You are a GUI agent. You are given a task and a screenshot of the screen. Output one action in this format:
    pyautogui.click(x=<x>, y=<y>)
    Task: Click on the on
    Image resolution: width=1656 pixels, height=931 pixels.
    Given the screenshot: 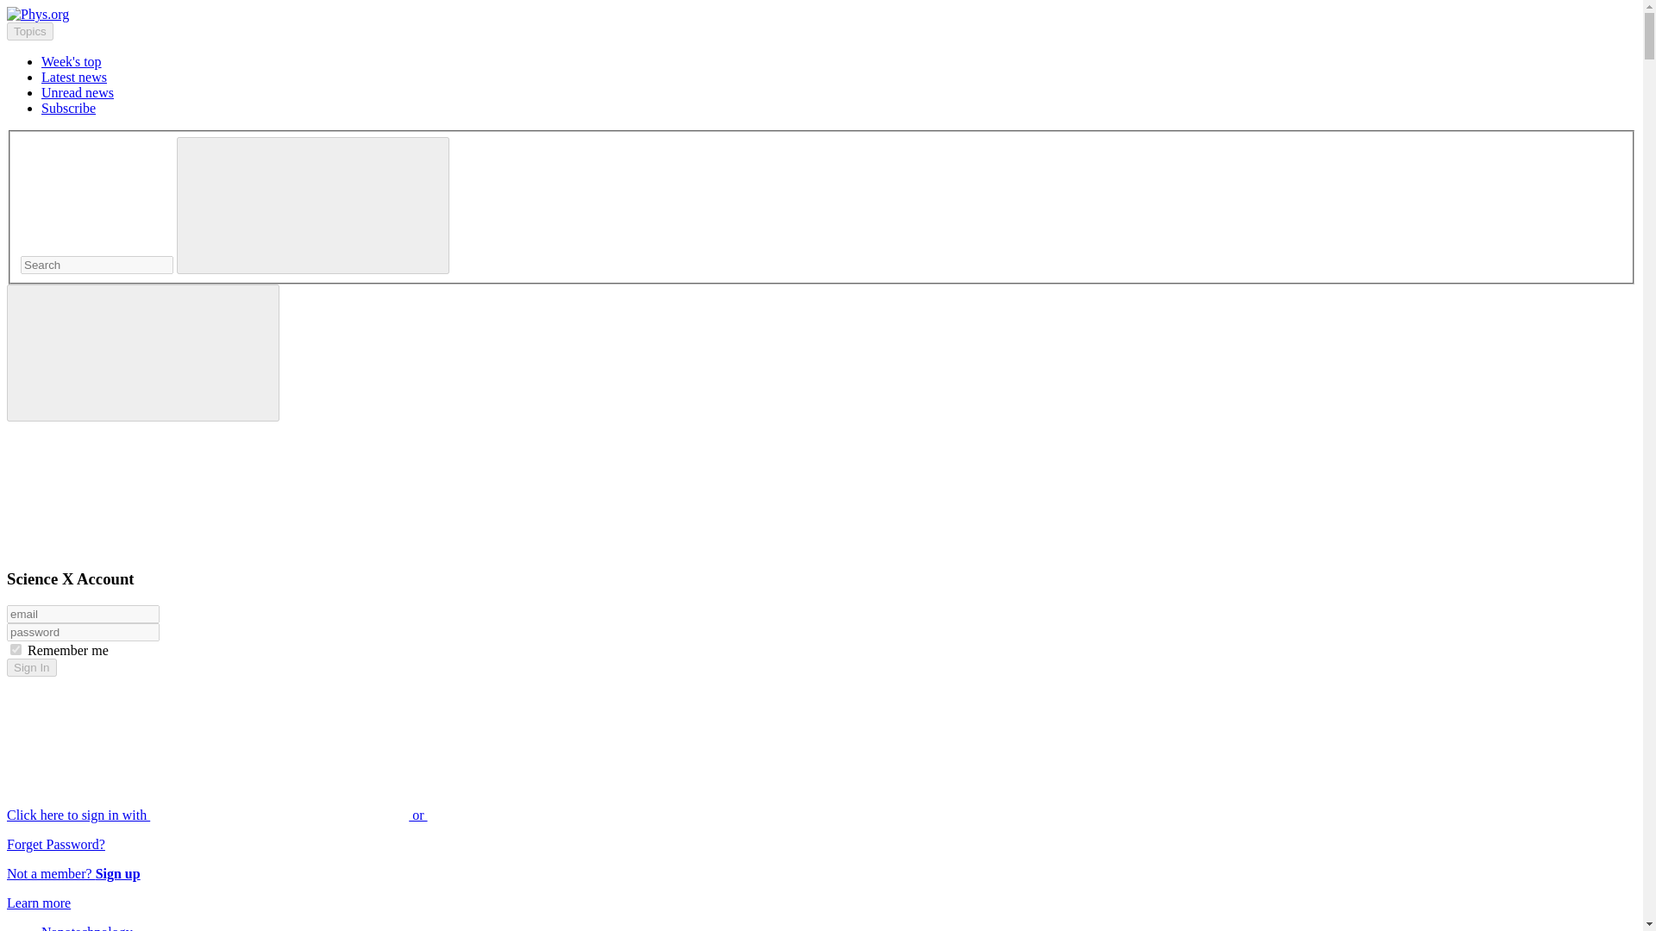 What is the action you would take?
    pyautogui.click(x=16, y=650)
    